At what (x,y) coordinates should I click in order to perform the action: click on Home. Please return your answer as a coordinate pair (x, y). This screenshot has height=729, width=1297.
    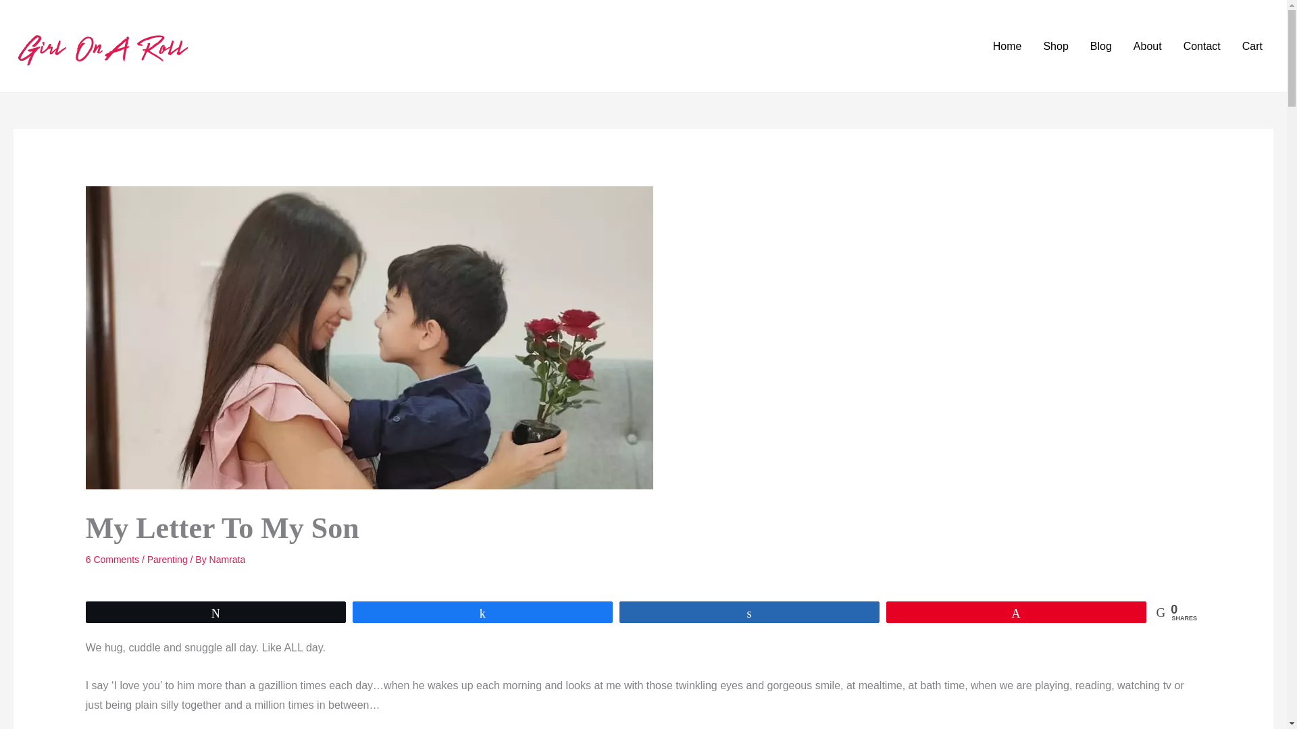
    Looking at the image, I should click on (1007, 46).